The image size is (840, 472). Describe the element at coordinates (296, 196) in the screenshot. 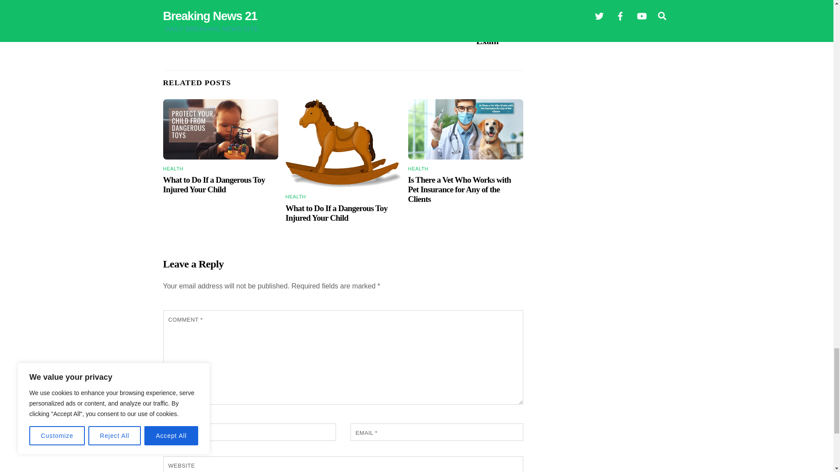

I see `HEALTH` at that location.